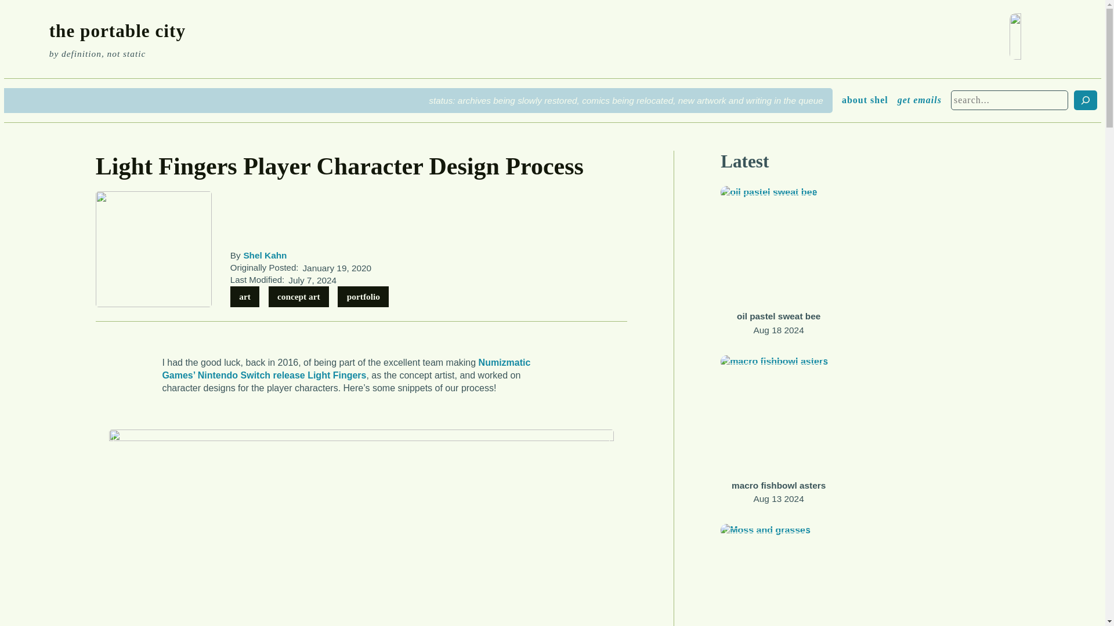 This screenshot has width=1114, height=626. What do you see at coordinates (865, 100) in the screenshot?
I see `about shel` at bounding box center [865, 100].